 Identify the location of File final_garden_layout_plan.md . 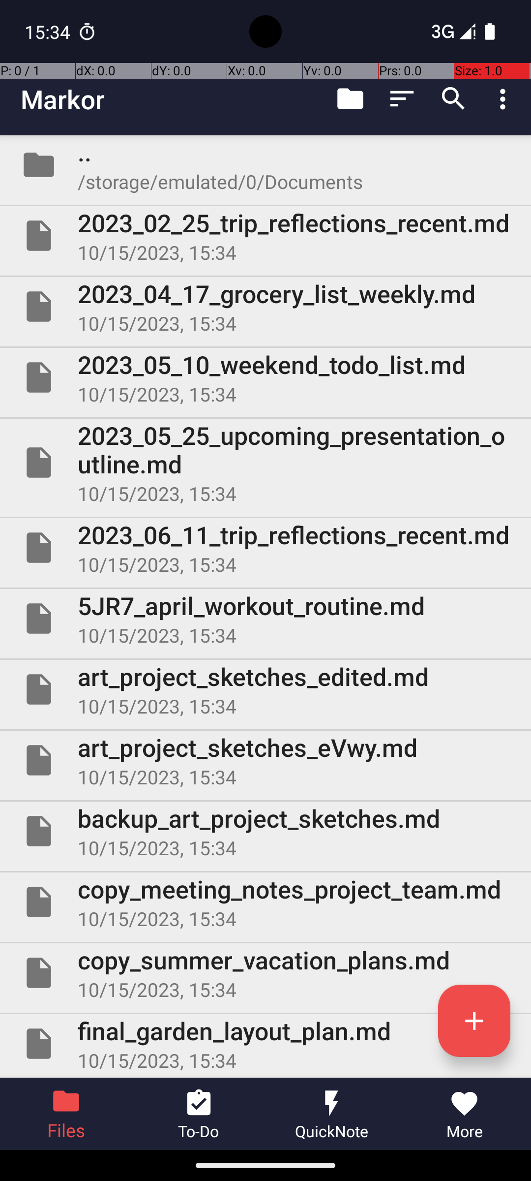
(265, 1044).